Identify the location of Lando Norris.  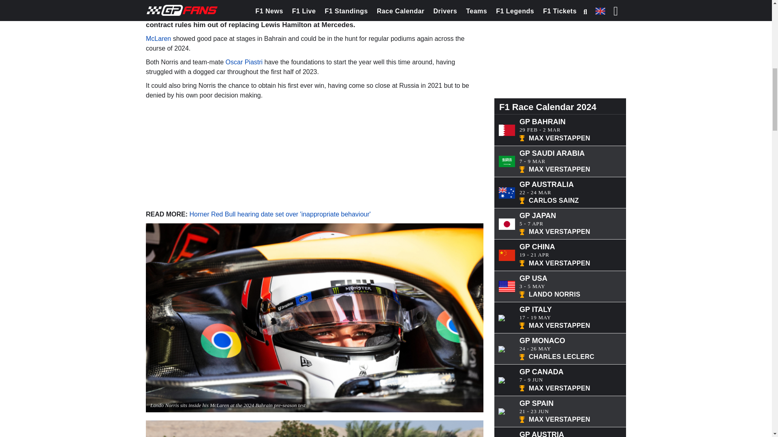
(167, 4).